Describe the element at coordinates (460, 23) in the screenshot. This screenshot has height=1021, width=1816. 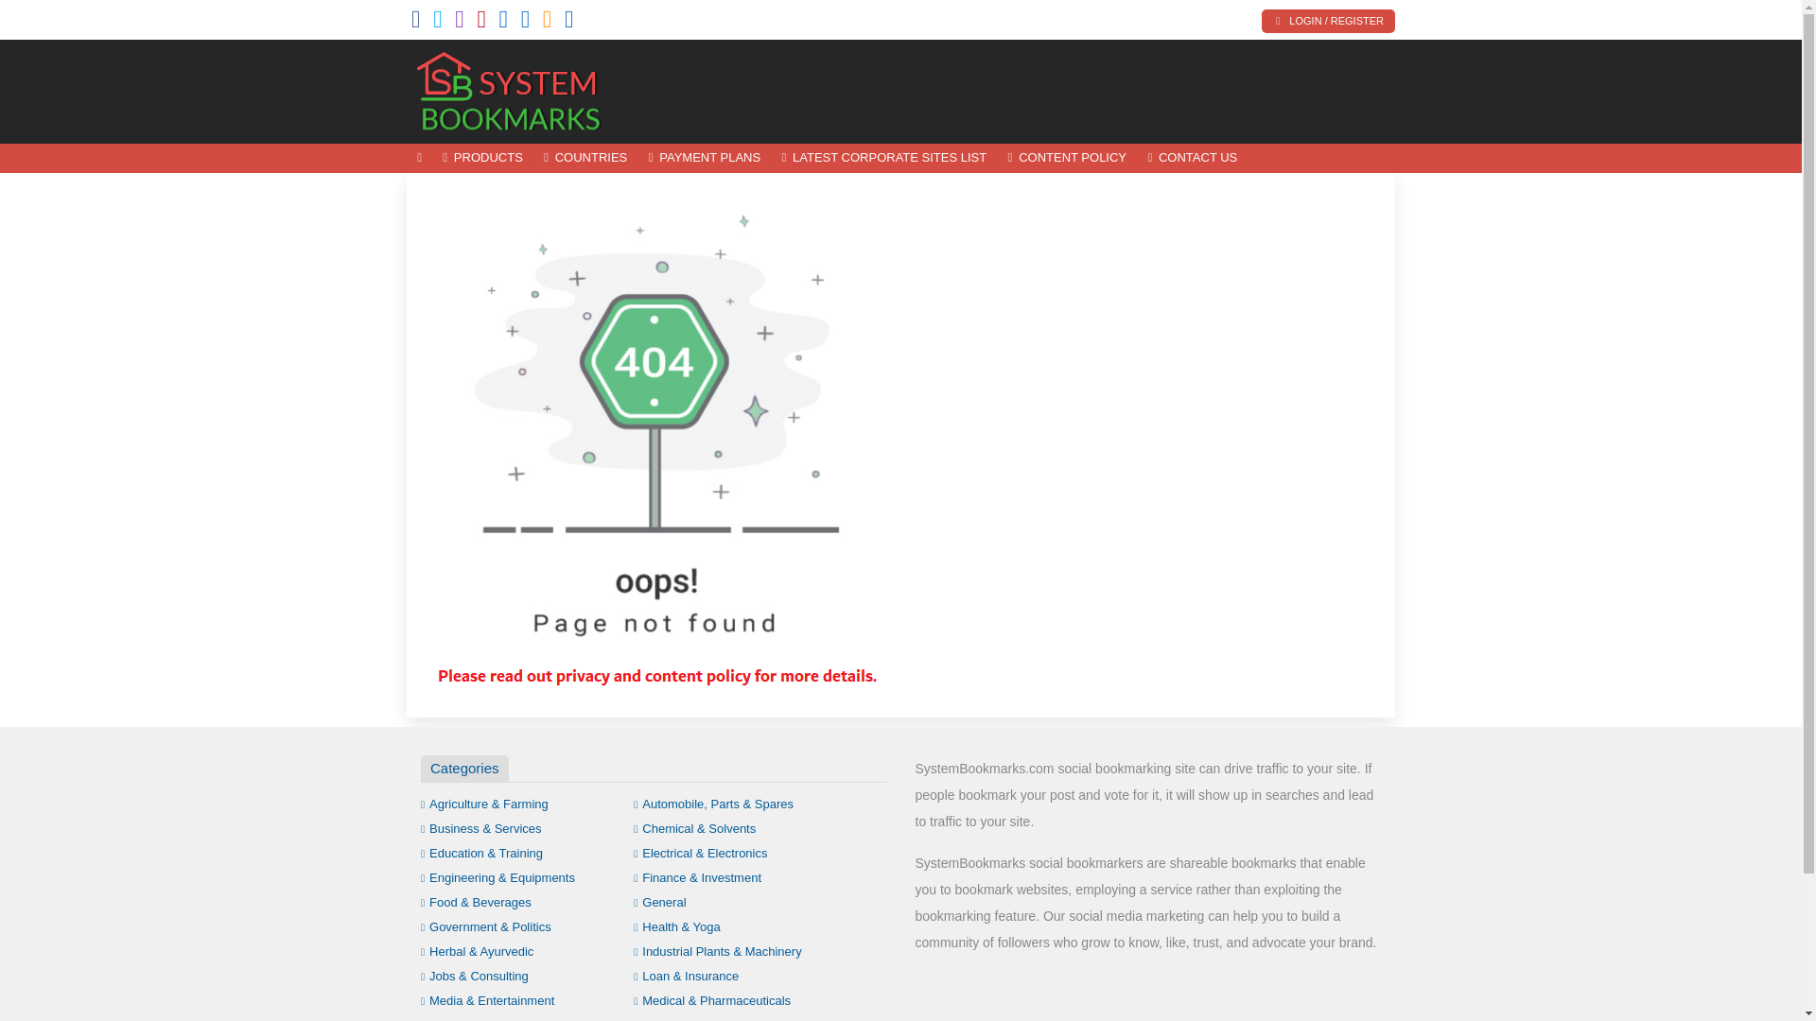
I see `Instagram` at that location.